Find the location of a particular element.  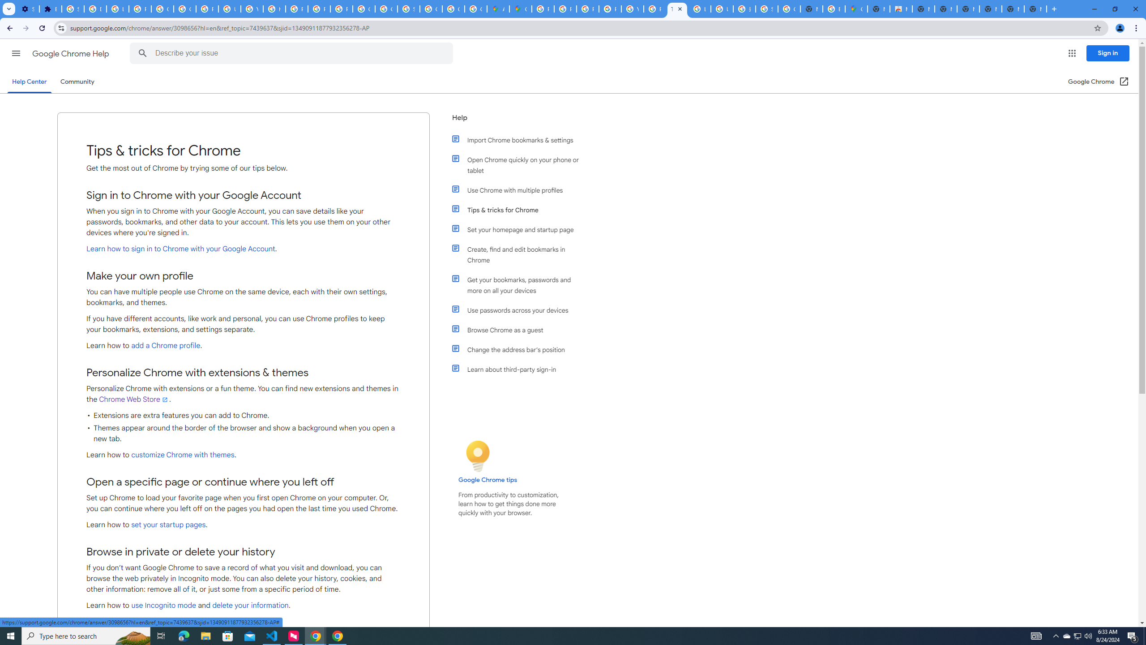

Explore new street-level details - Google Maps Help is located at coordinates (834, 9).